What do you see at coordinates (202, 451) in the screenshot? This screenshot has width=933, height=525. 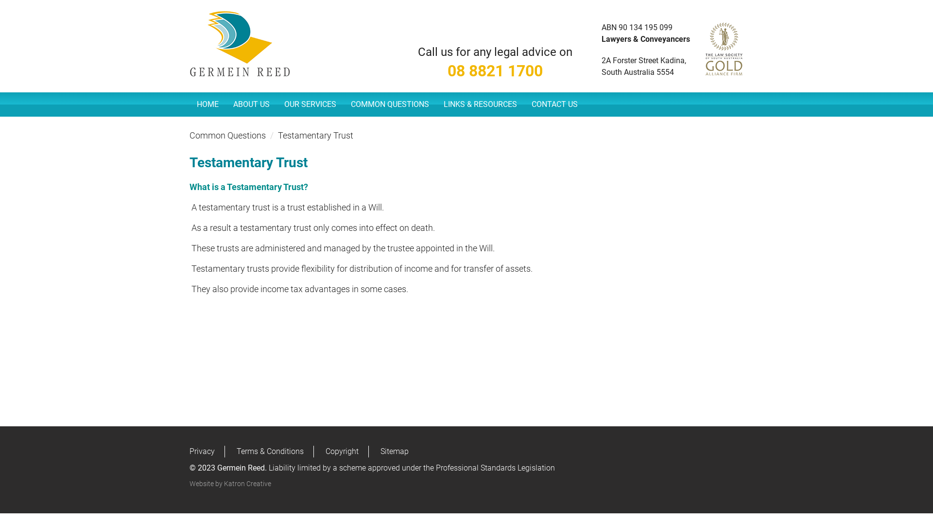 I see `Privacy` at bounding box center [202, 451].